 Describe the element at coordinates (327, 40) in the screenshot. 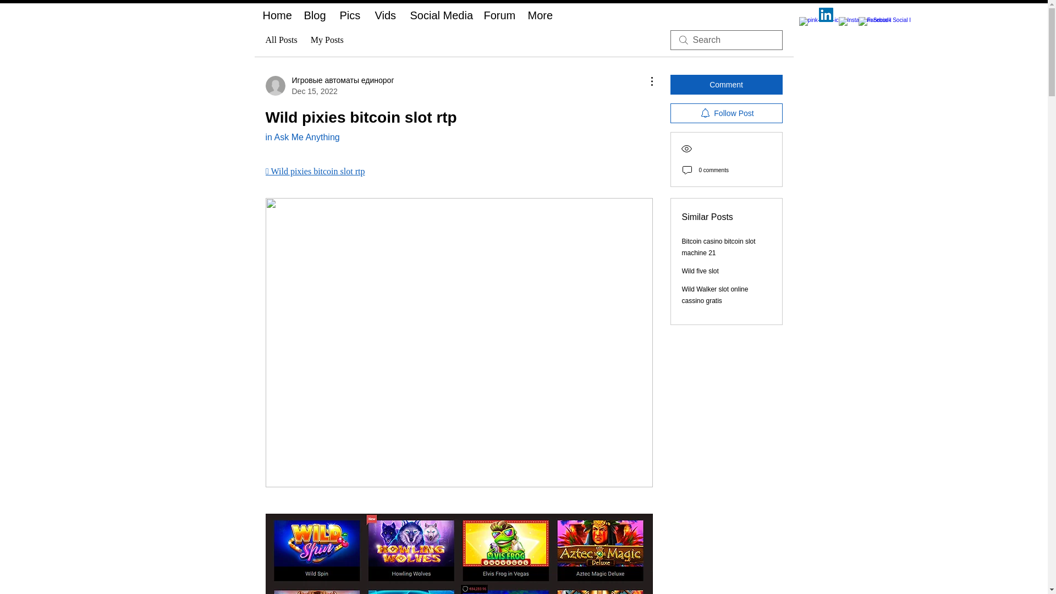

I see `My Posts` at that location.